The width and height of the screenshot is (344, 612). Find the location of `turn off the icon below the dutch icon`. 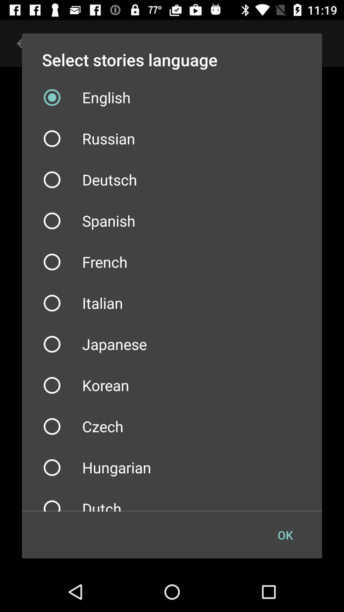

turn off the icon below the dutch icon is located at coordinates (285, 535).